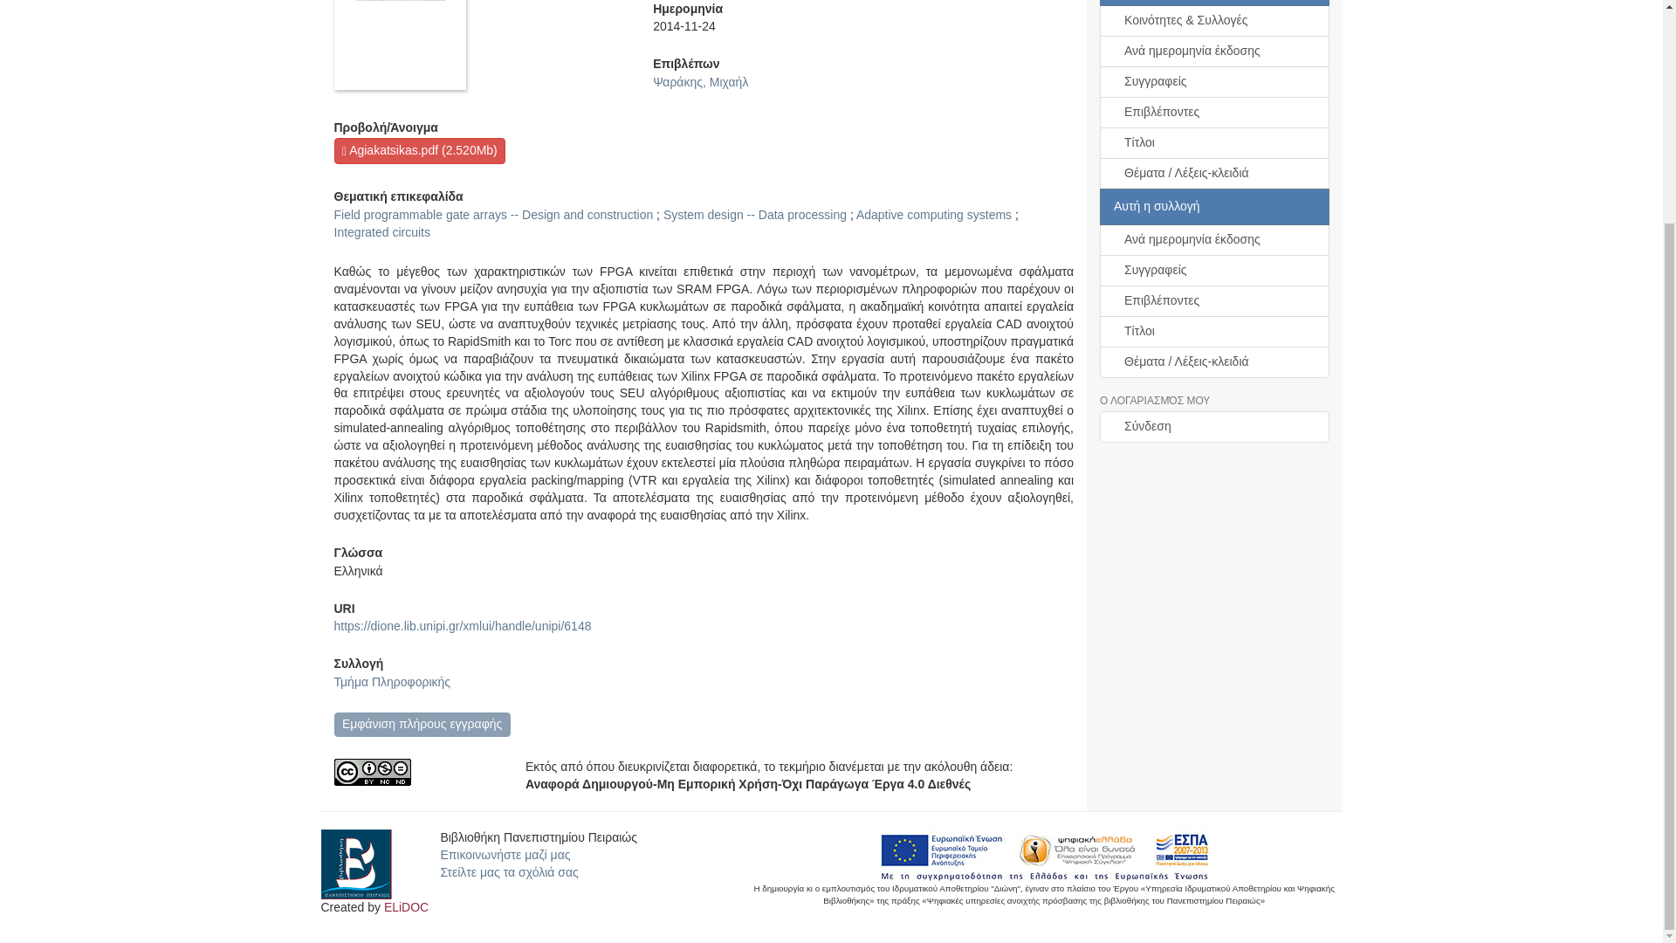 Image resolution: width=1676 pixels, height=943 pixels. Describe the element at coordinates (934, 214) in the screenshot. I see `Adaptive computing systems` at that location.